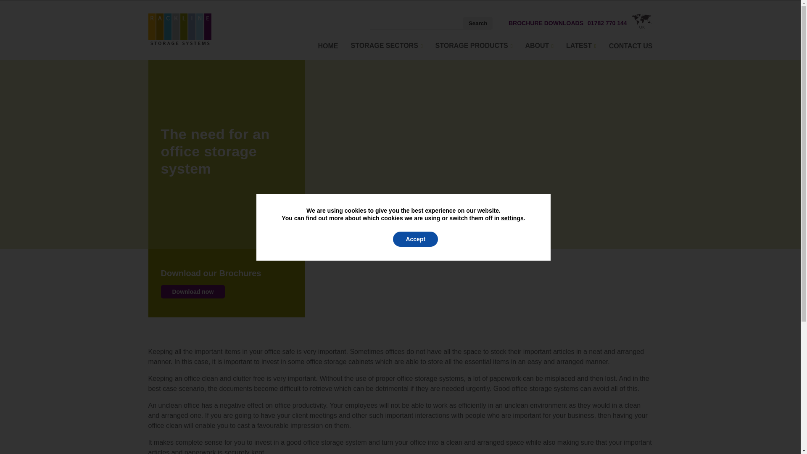  Describe the element at coordinates (328, 45) in the screenshot. I see `HOME` at that location.